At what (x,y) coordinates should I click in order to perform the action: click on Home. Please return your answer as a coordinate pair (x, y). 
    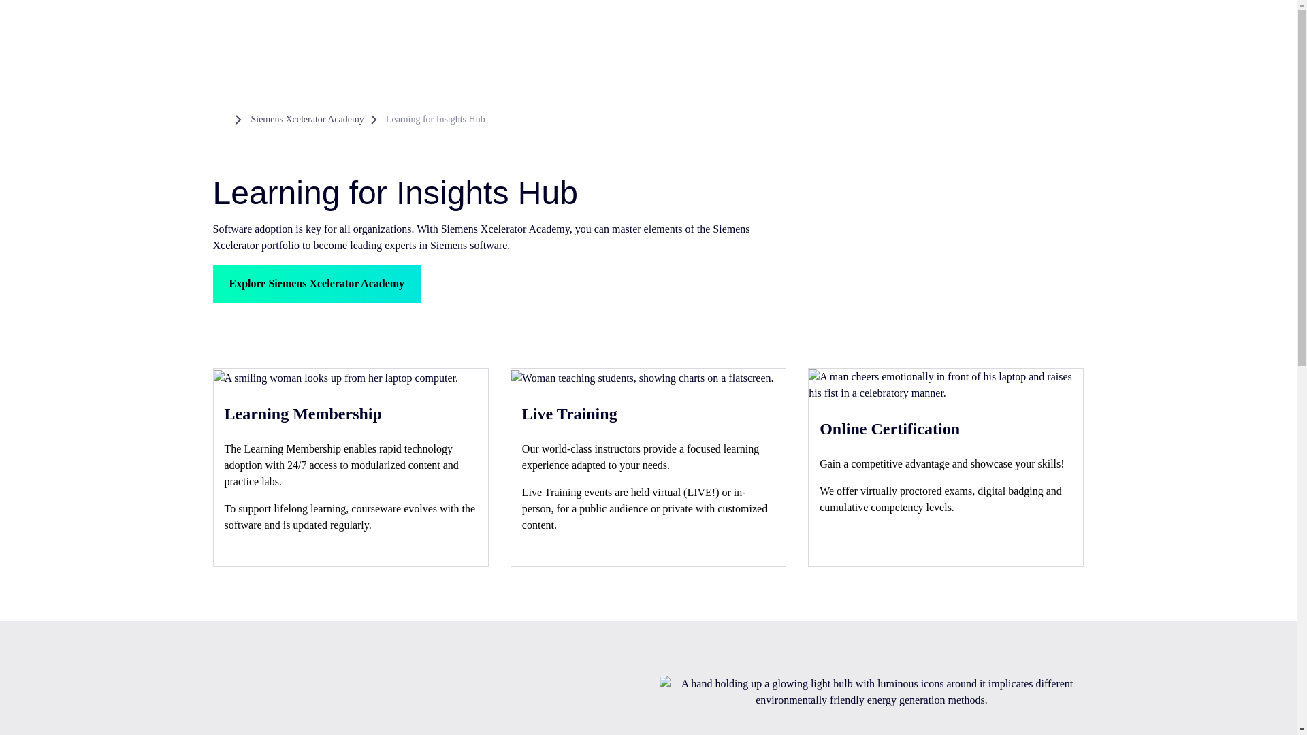
    Looking at the image, I should click on (221, 119).